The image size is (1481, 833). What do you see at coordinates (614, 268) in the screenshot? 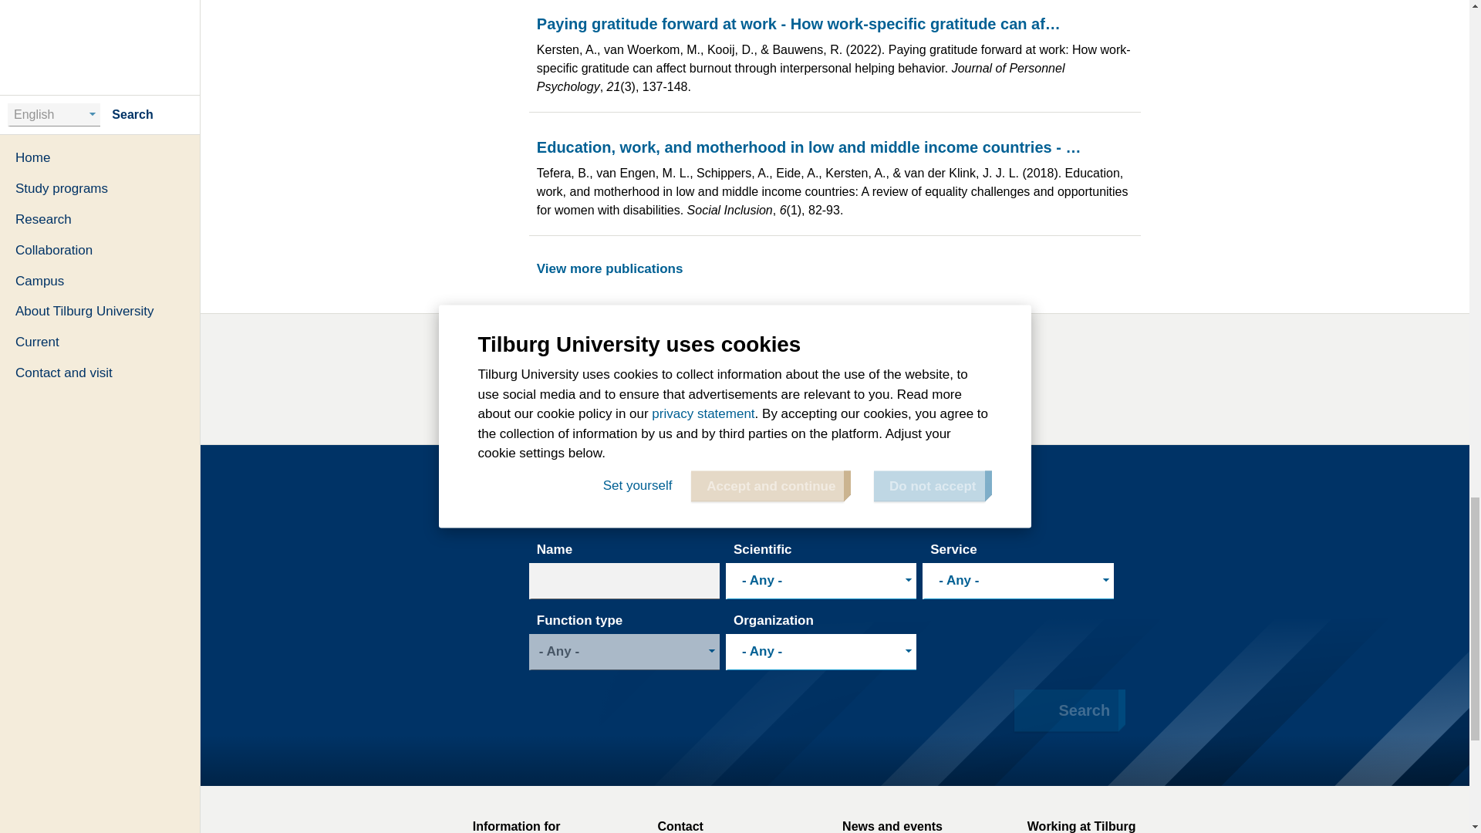
I see `View more publications` at bounding box center [614, 268].